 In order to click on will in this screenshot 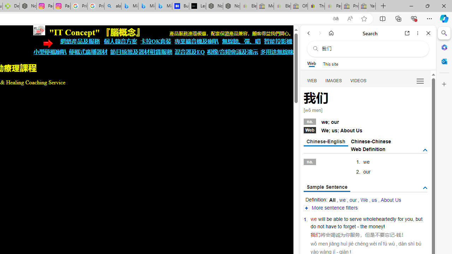, I will do `click(322, 219)`.